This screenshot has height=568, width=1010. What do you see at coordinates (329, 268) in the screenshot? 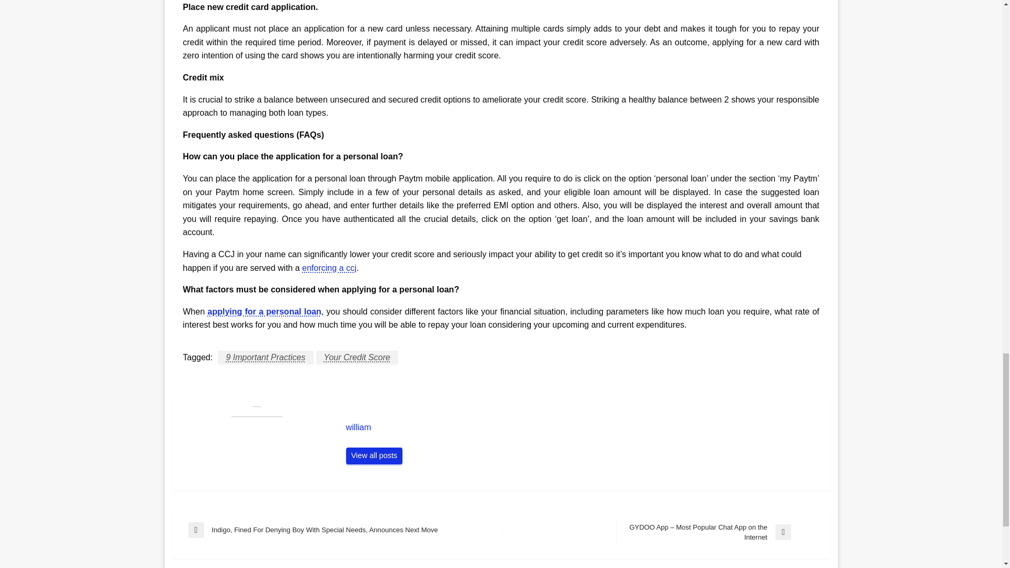
I see `enforcing a ccj` at bounding box center [329, 268].